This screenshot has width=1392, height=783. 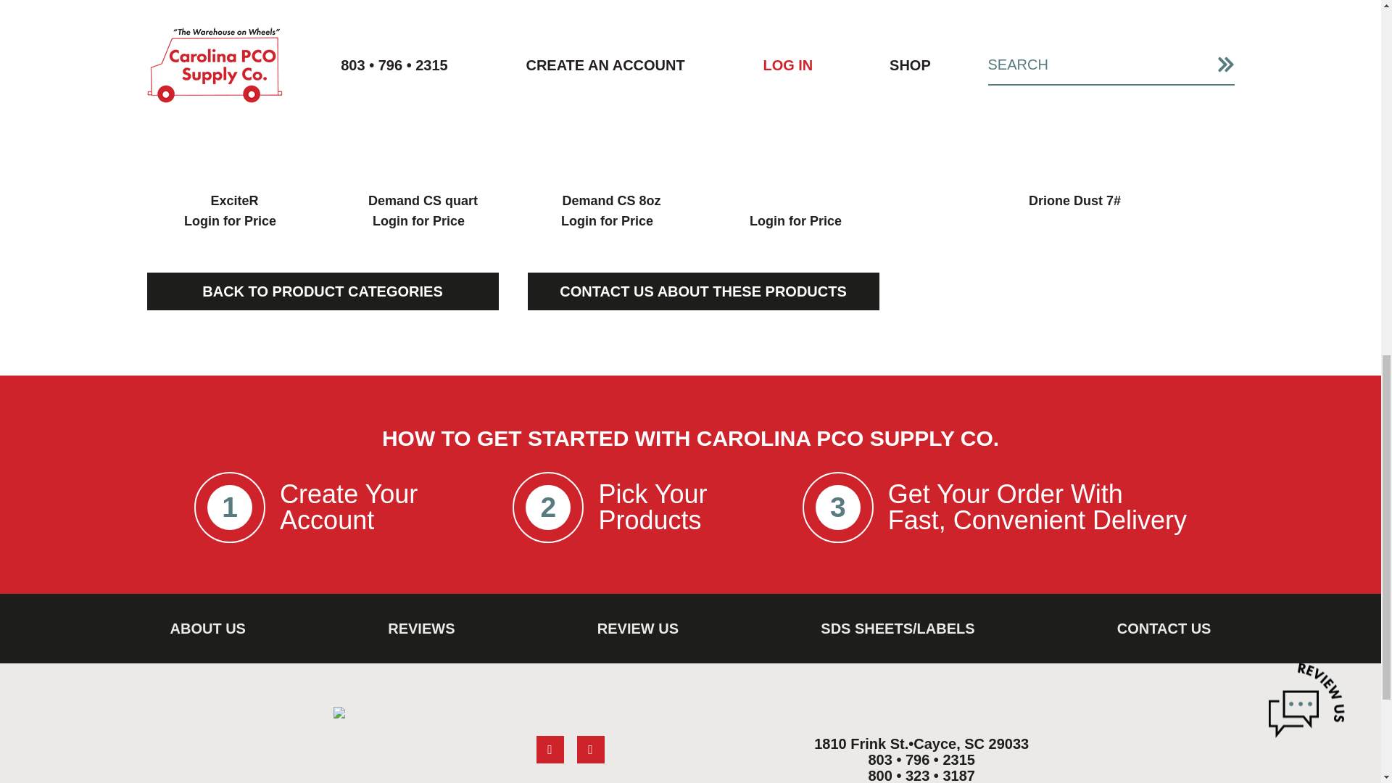 I want to click on Demand CS quart, so click(x=423, y=116).